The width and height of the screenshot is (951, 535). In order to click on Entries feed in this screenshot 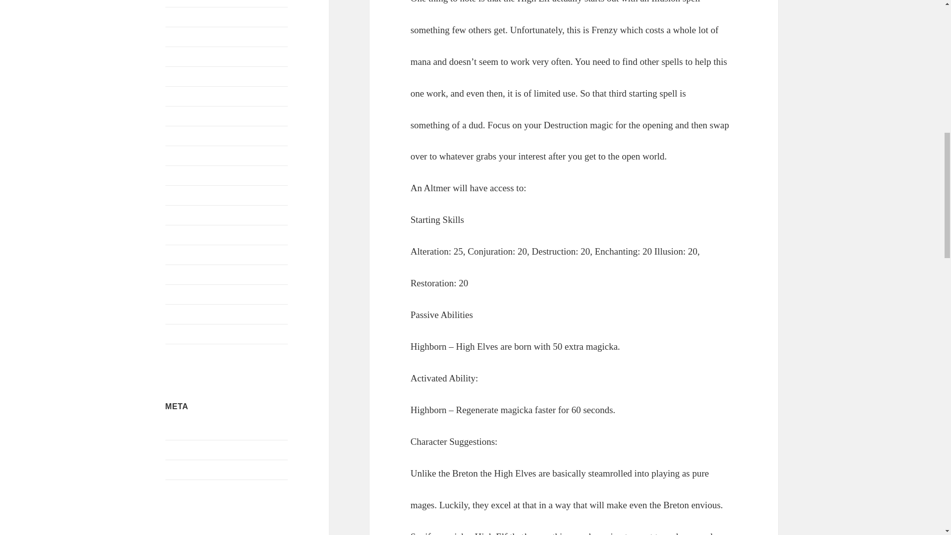, I will do `click(184, 450)`.